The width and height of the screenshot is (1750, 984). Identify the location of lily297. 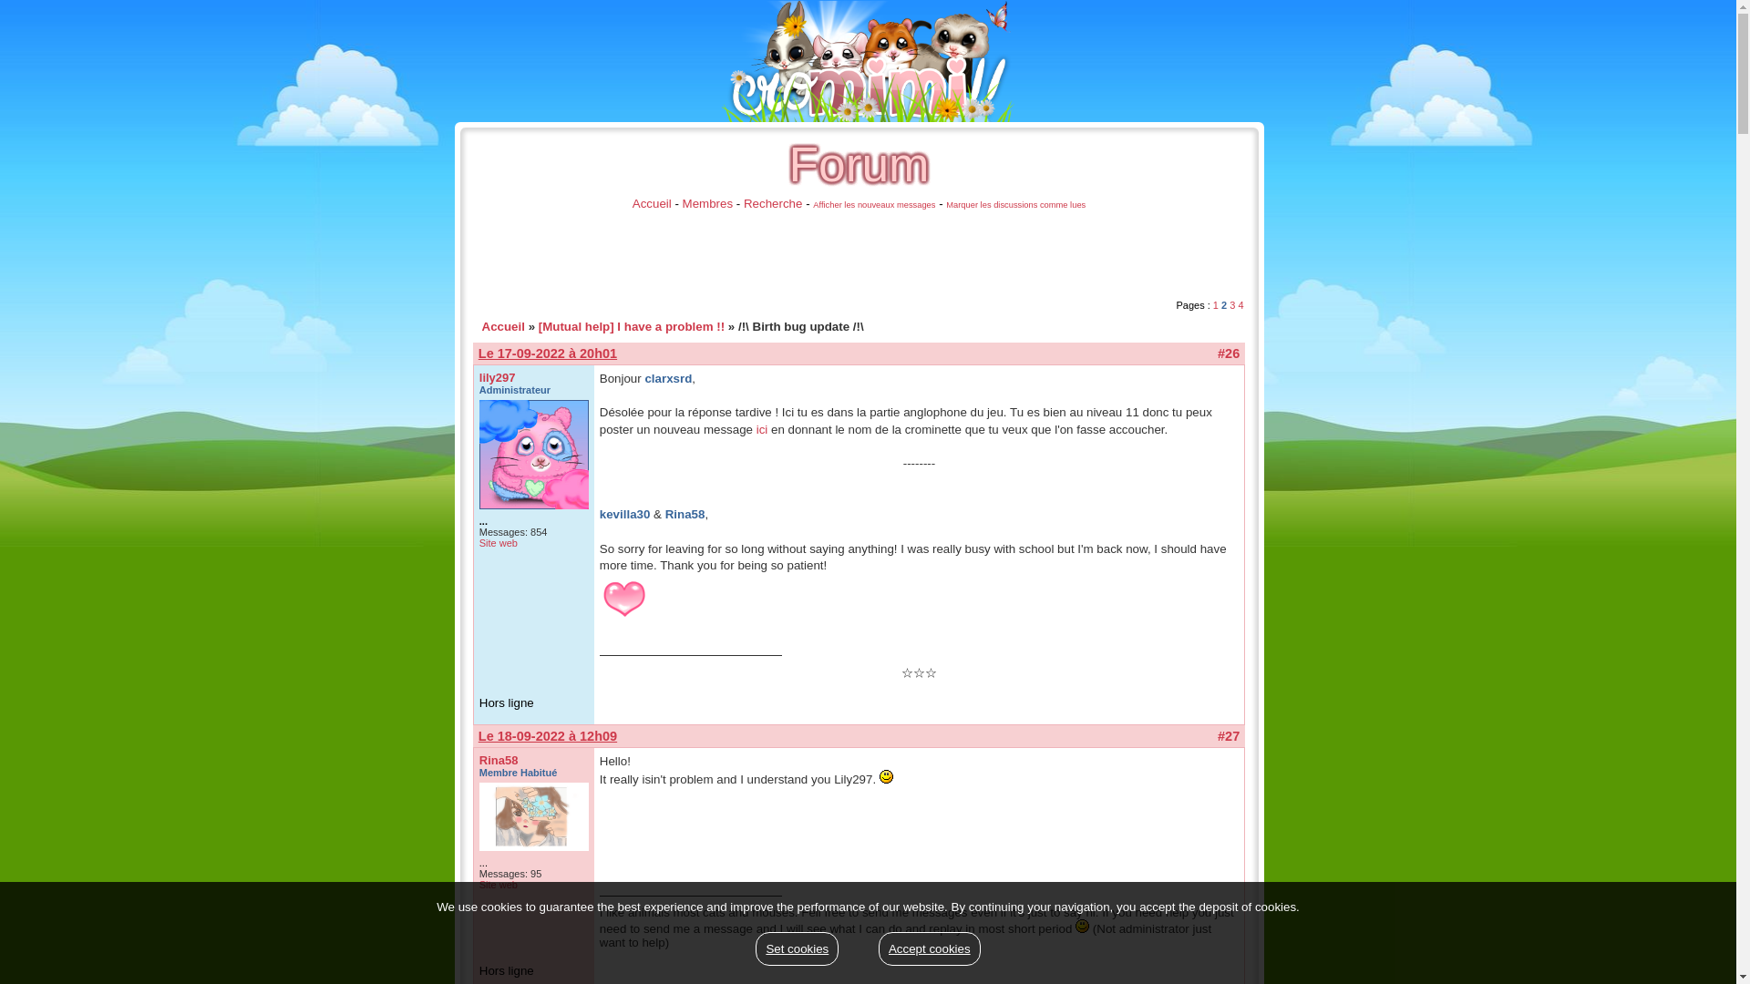
(498, 377).